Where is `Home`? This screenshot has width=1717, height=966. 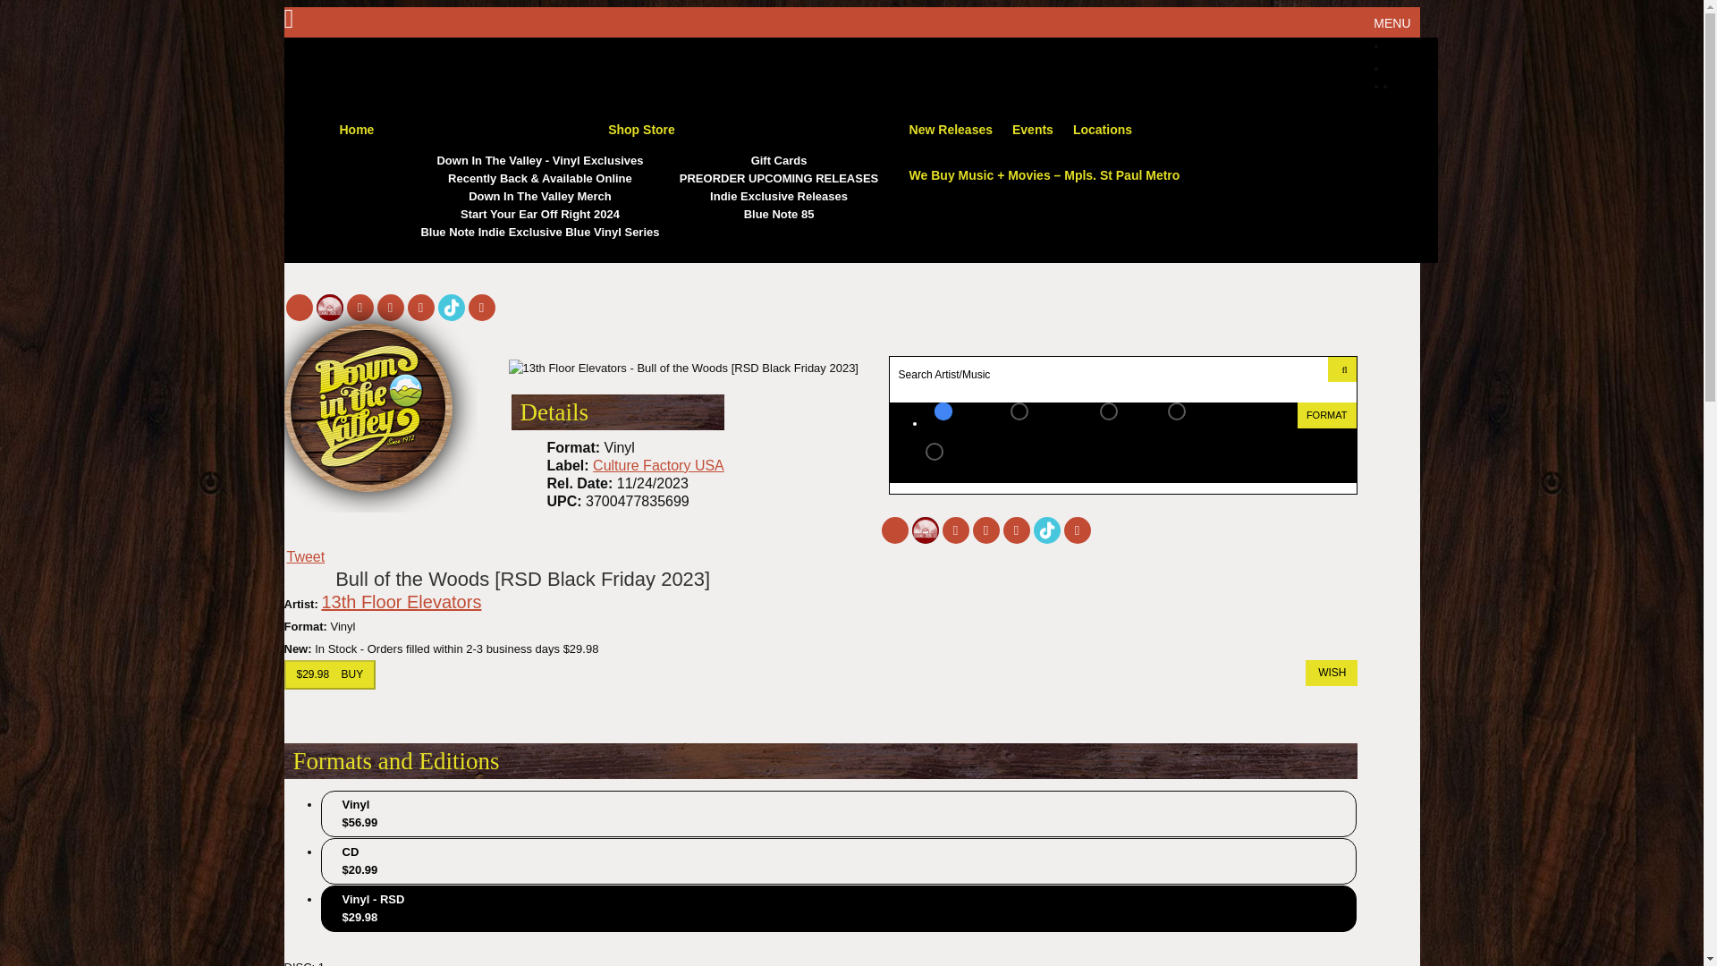 Home is located at coordinates (357, 129).